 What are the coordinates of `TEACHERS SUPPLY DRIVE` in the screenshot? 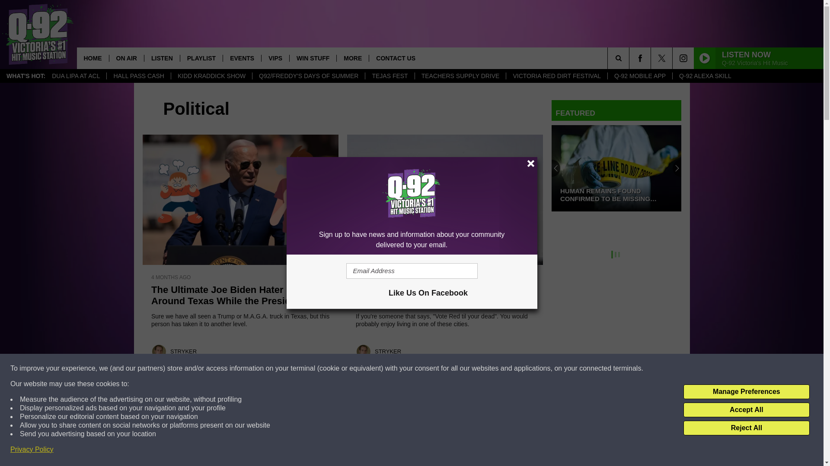 It's located at (460, 76).